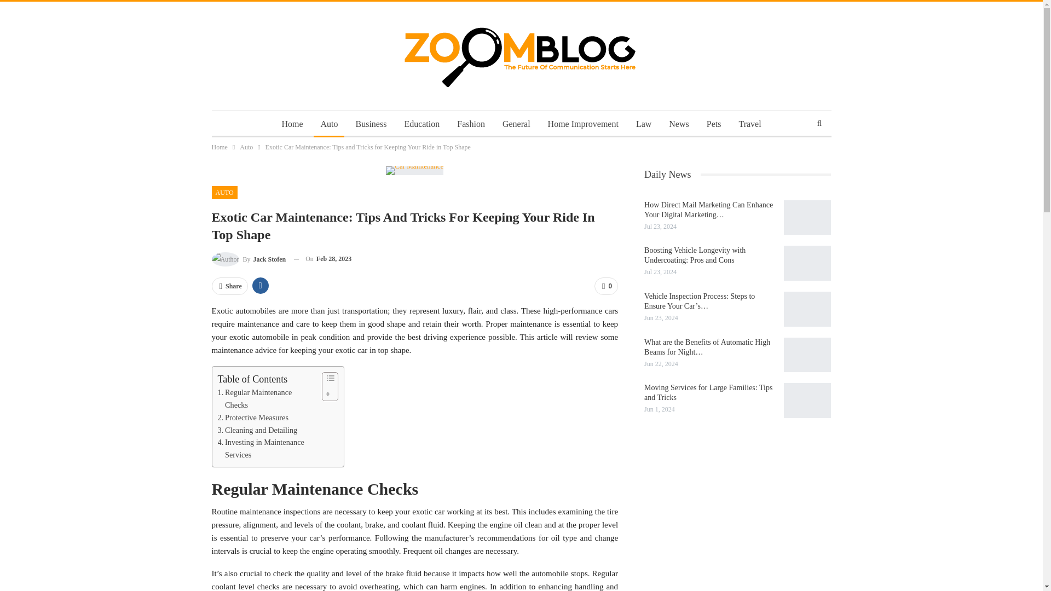 Image resolution: width=1051 pixels, height=591 pixels. I want to click on AUTO, so click(224, 193).